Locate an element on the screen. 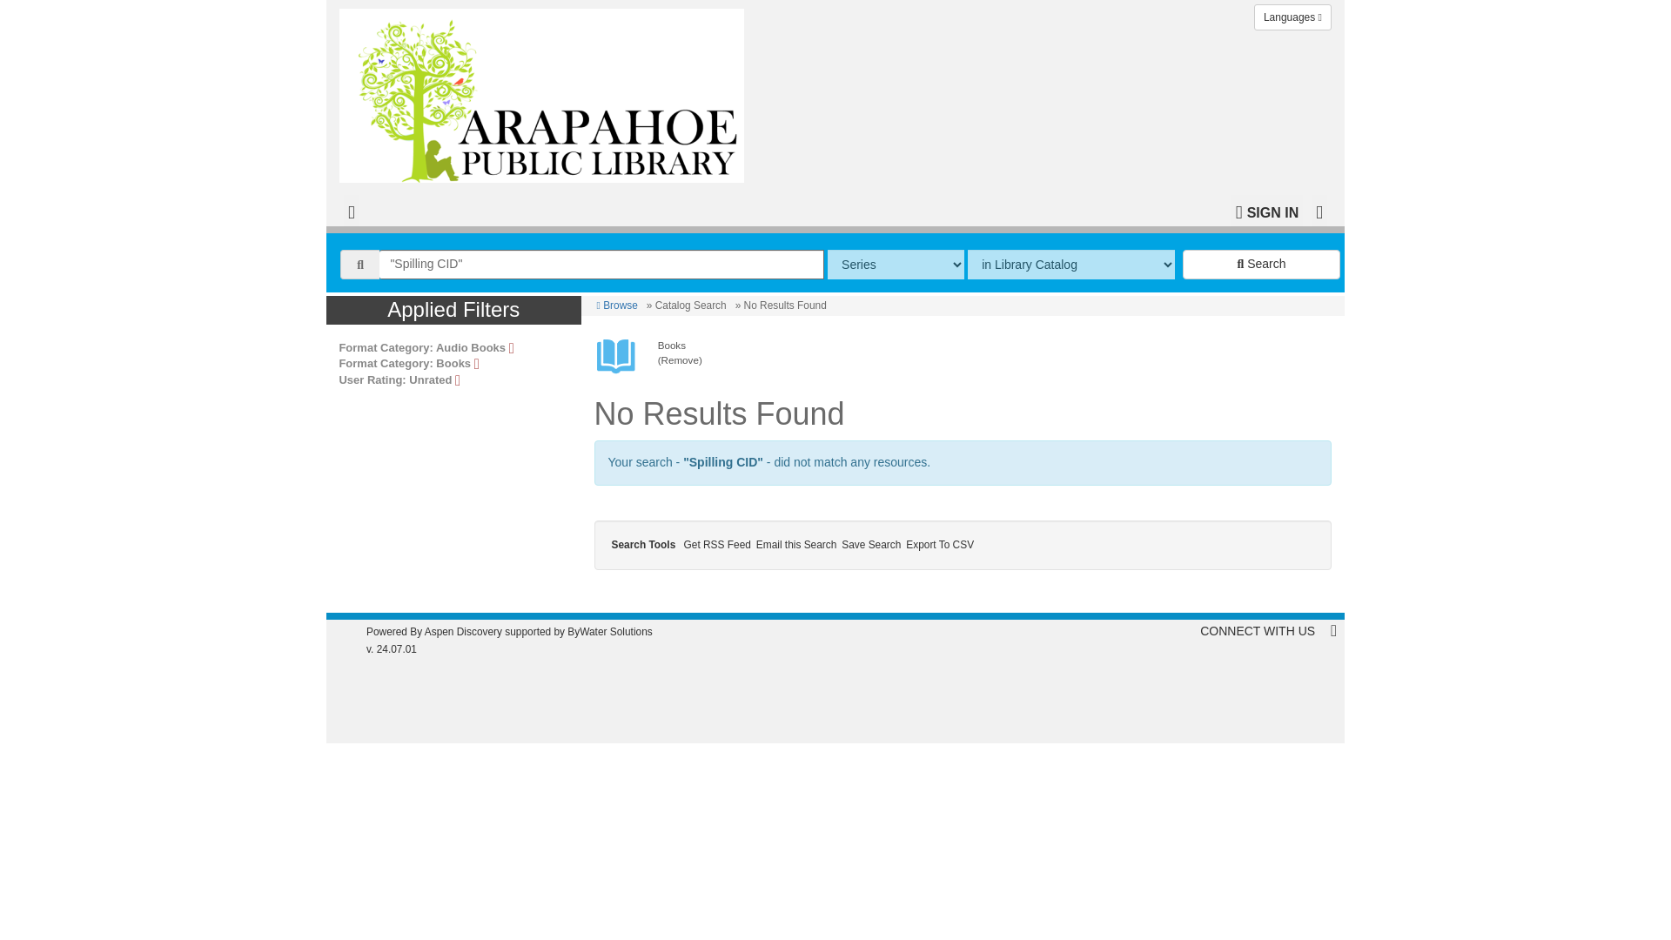 Image resolution: width=1671 pixels, height=940 pixels. Get RSS Feed is located at coordinates (720, 544).